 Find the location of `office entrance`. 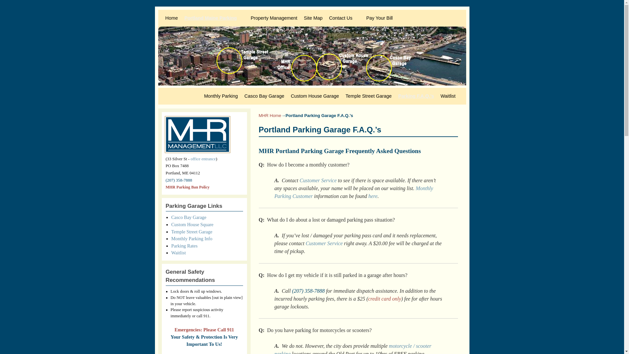

office entrance is located at coordinates (203, 159).